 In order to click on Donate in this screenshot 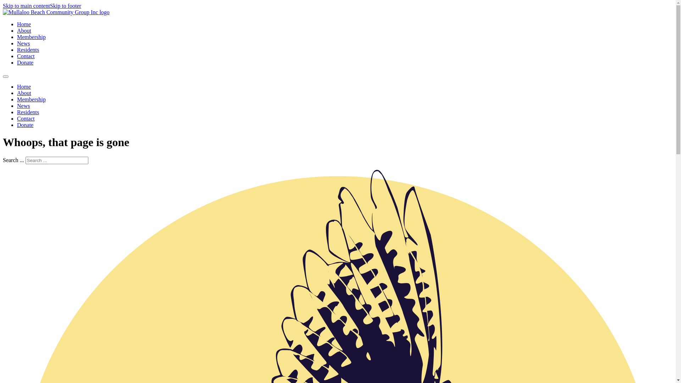, I will do `click(25, 125)`.